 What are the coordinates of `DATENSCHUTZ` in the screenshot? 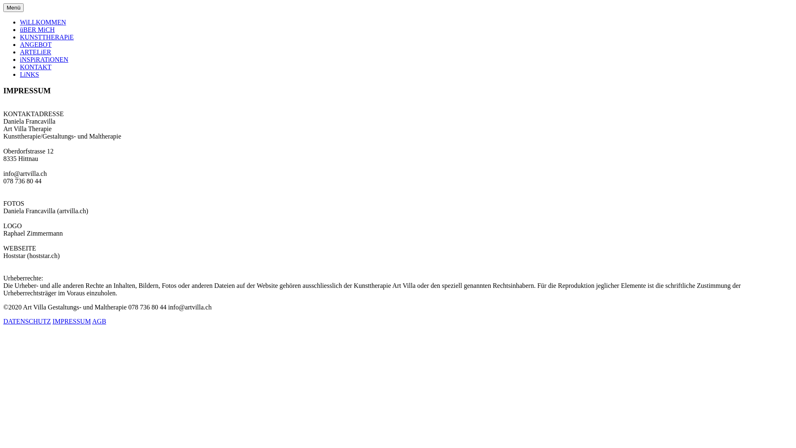 It's located at (27, 321).